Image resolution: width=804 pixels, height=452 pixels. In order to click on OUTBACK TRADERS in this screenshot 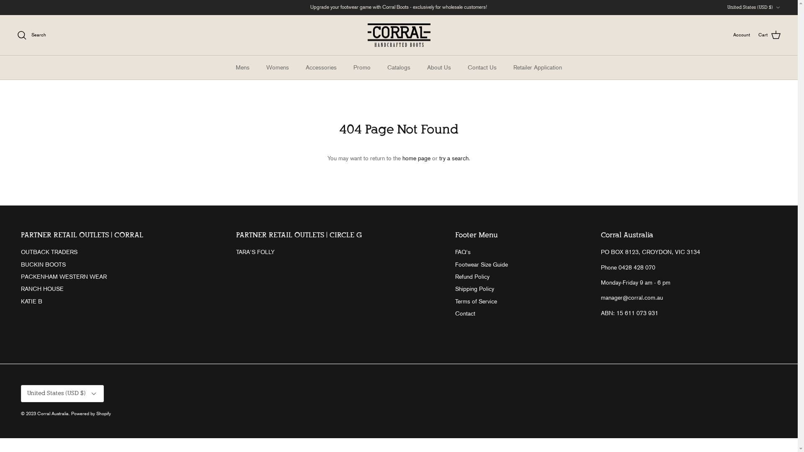, I will do `click(49, 252)`.